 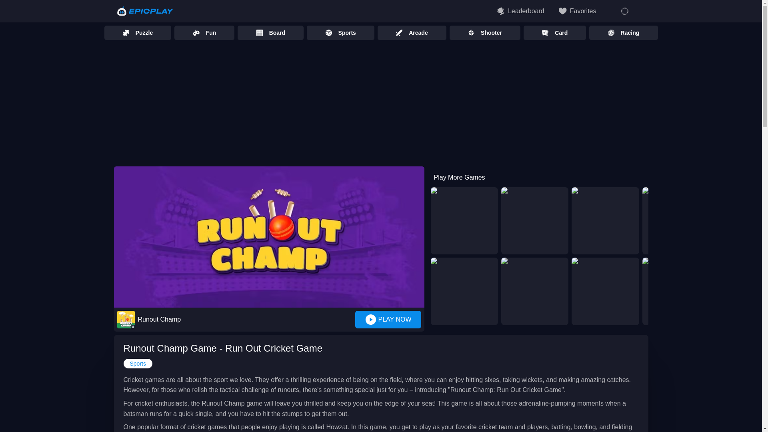 What do you see at coordinates (270, 33) in the screenshot?
I see `Board` at bounding box center [270, 33].